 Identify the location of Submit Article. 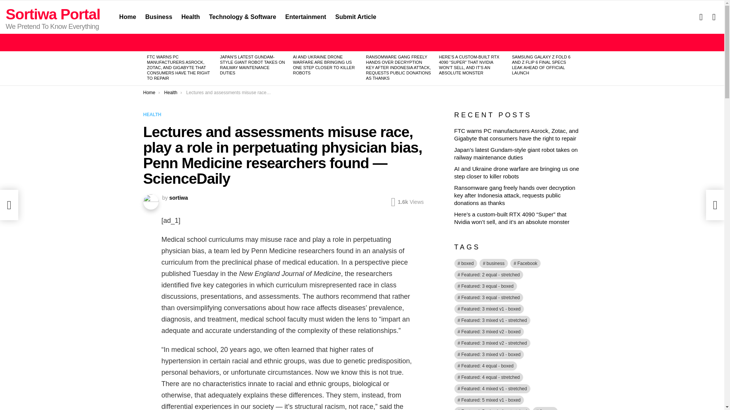
(356, 17).